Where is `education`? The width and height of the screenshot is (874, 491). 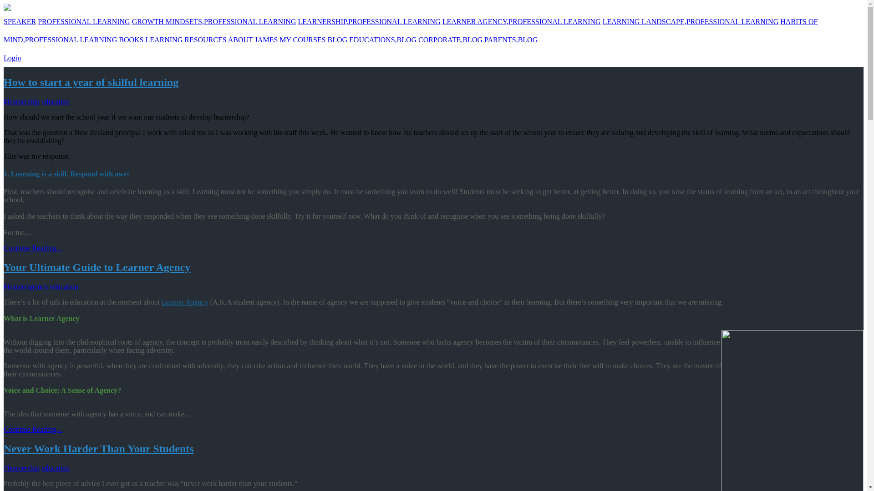
education is located at coordinates (64, 286).